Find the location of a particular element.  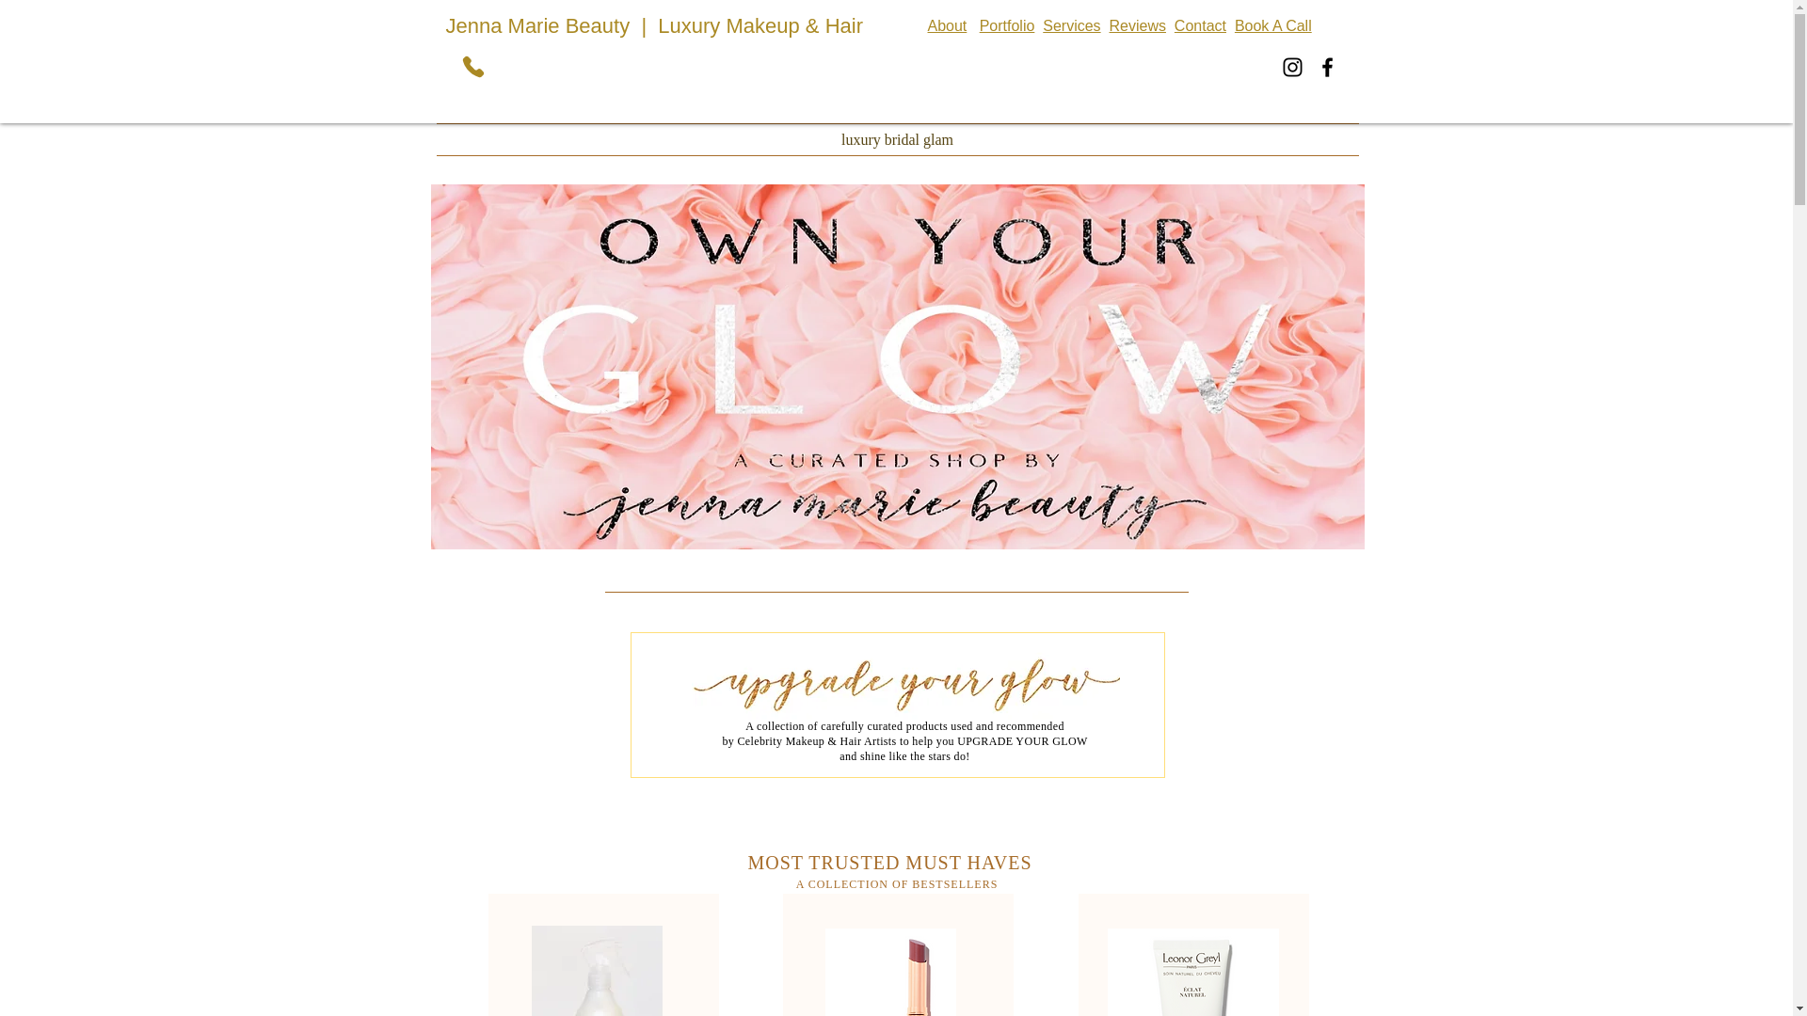

Screen Shot 2020-12-04 at 2.27.57 PM.png is located at coordinates (889, 973).